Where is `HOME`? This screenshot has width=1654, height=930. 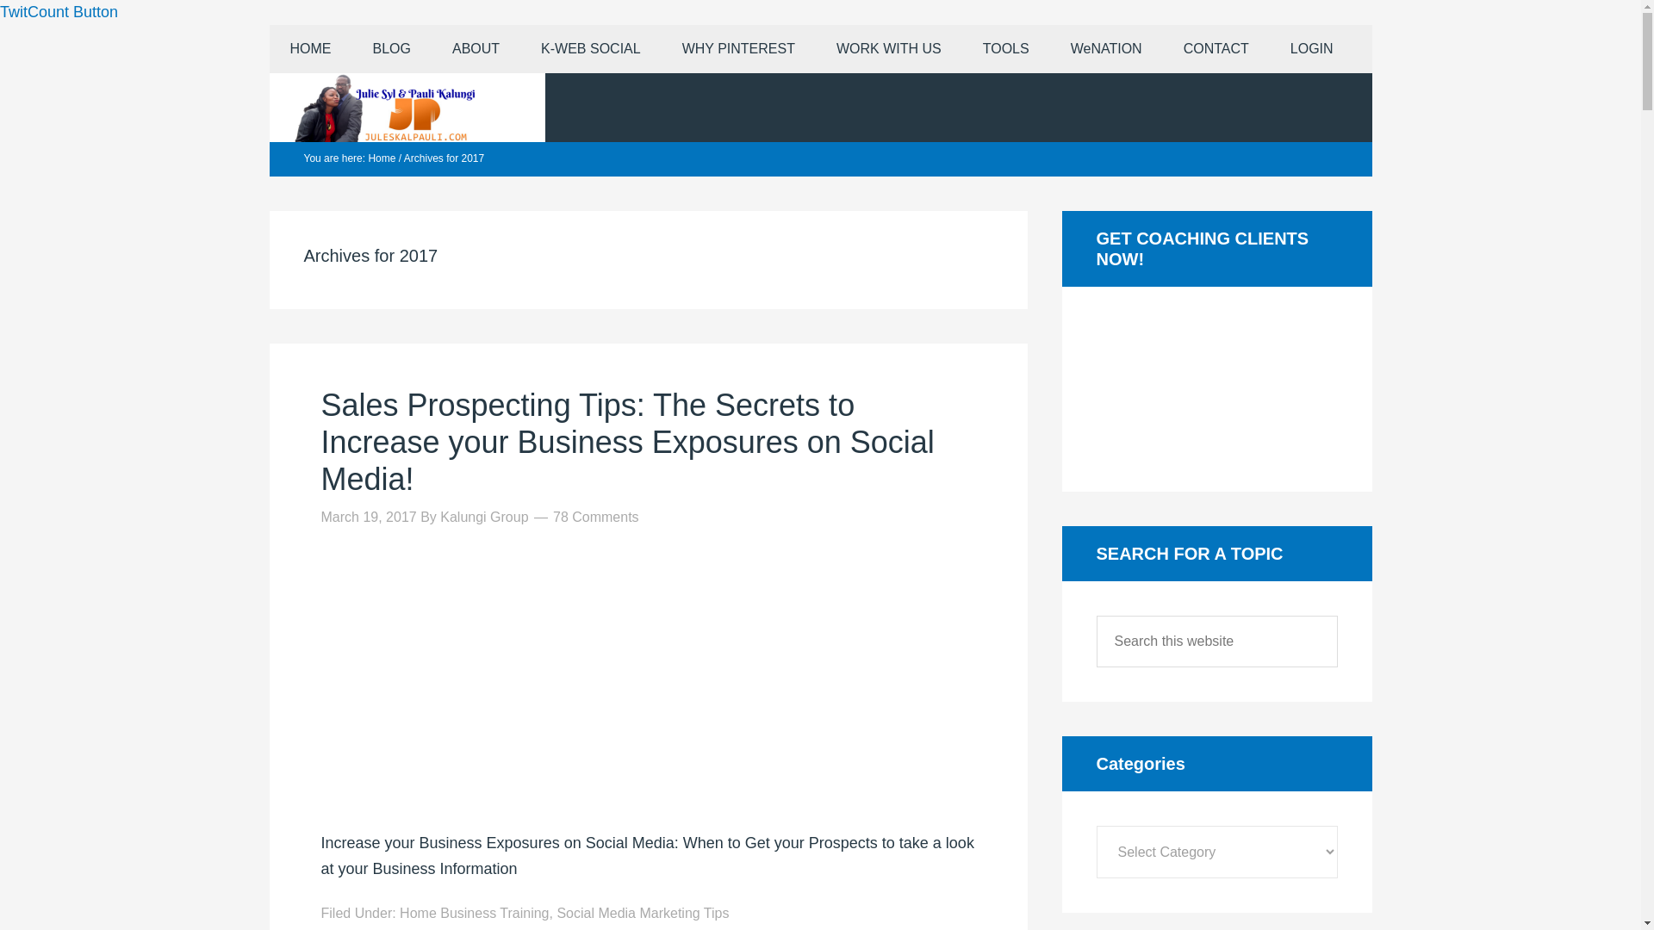 HOME is located at coordinates (309, 49).